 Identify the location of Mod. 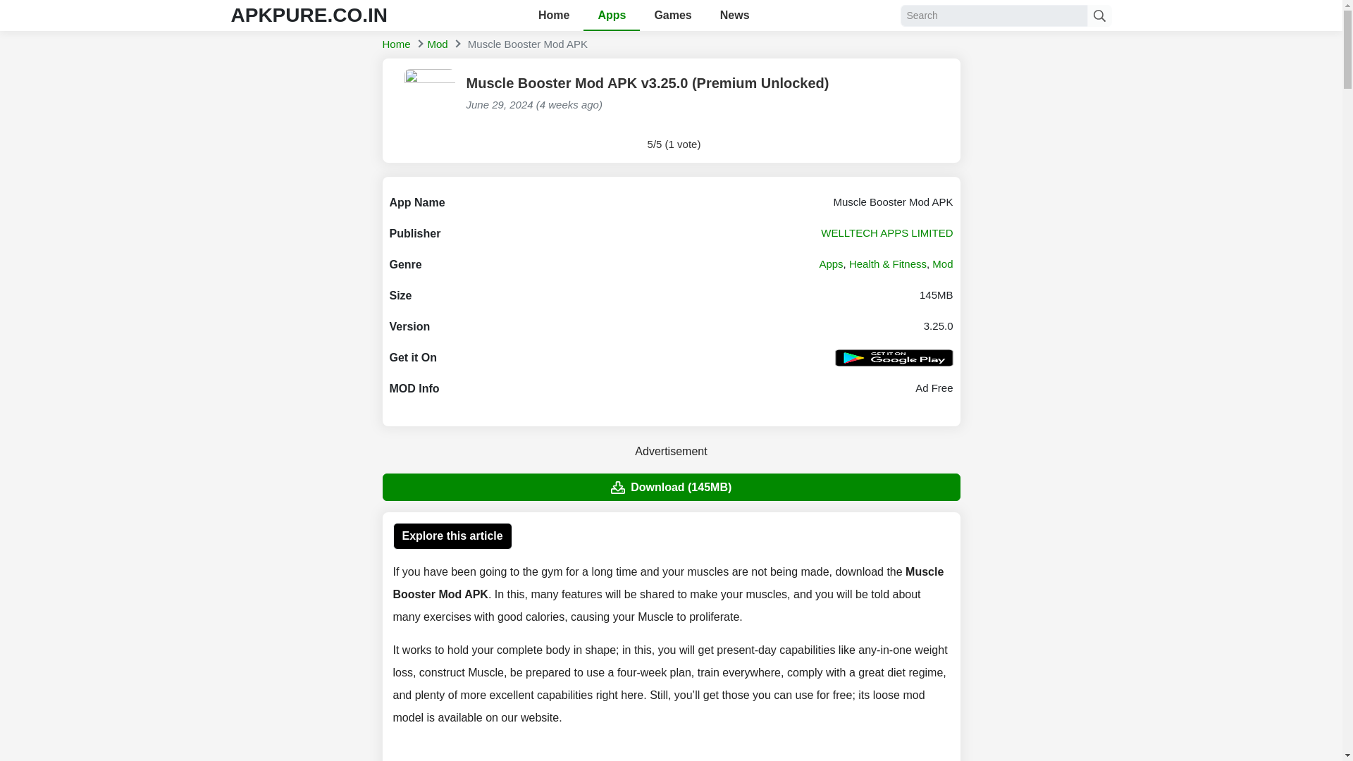
(437, 44).